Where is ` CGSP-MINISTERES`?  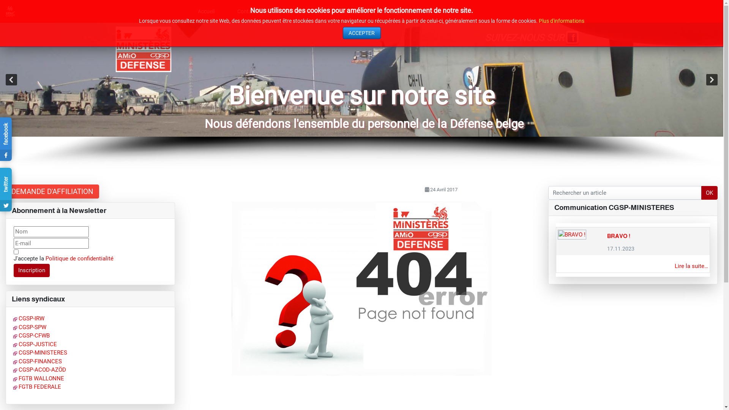  CGSP-MINISTERES is located at coordinates (40, 353).